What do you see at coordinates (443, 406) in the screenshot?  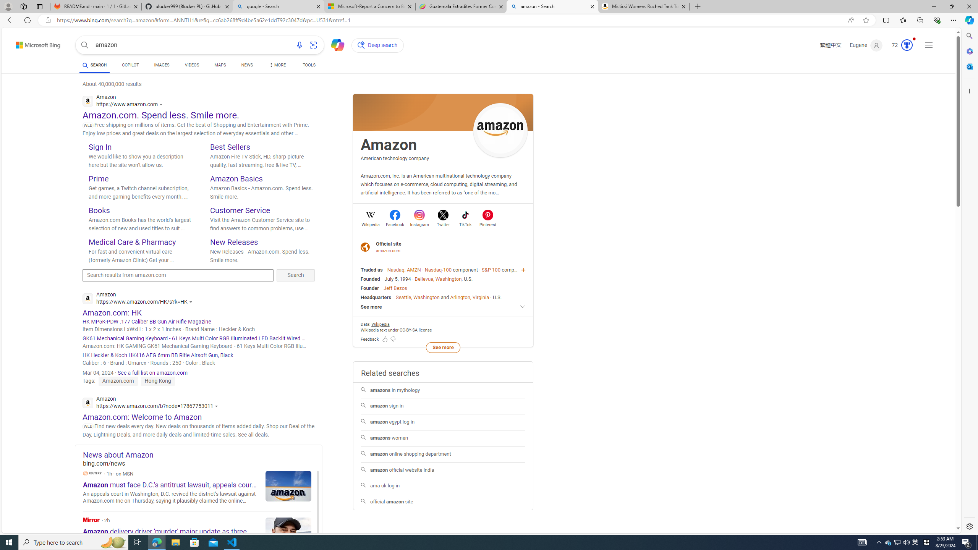 I see `amazon sign in` at bounding box center [443, 406].